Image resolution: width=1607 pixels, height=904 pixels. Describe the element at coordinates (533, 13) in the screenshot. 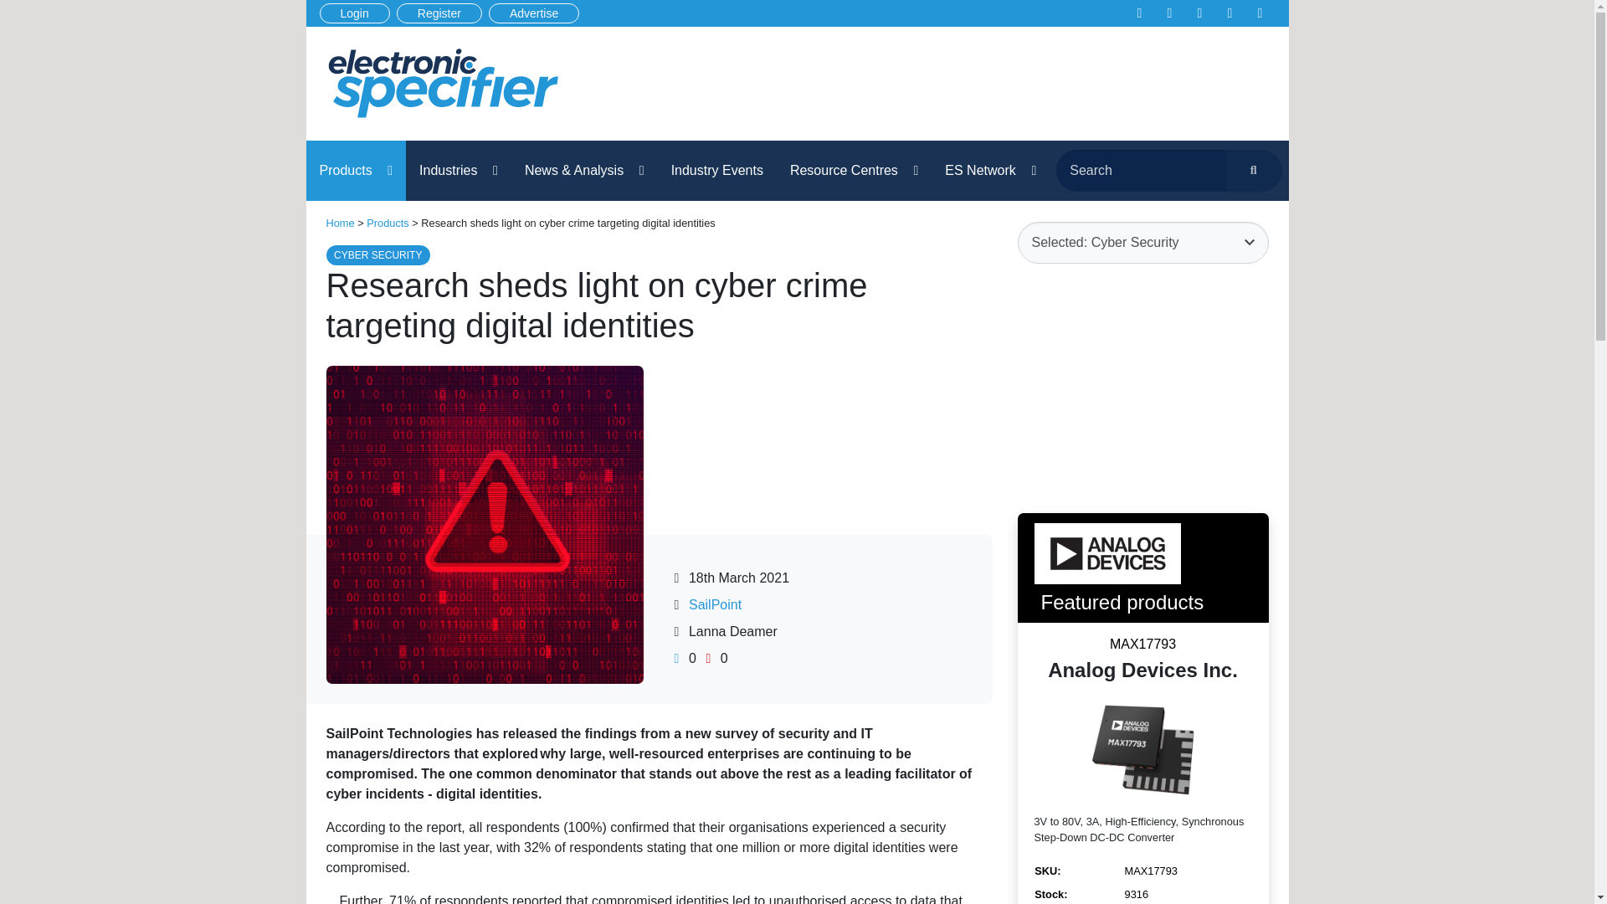

I see `Advertise` at that location.